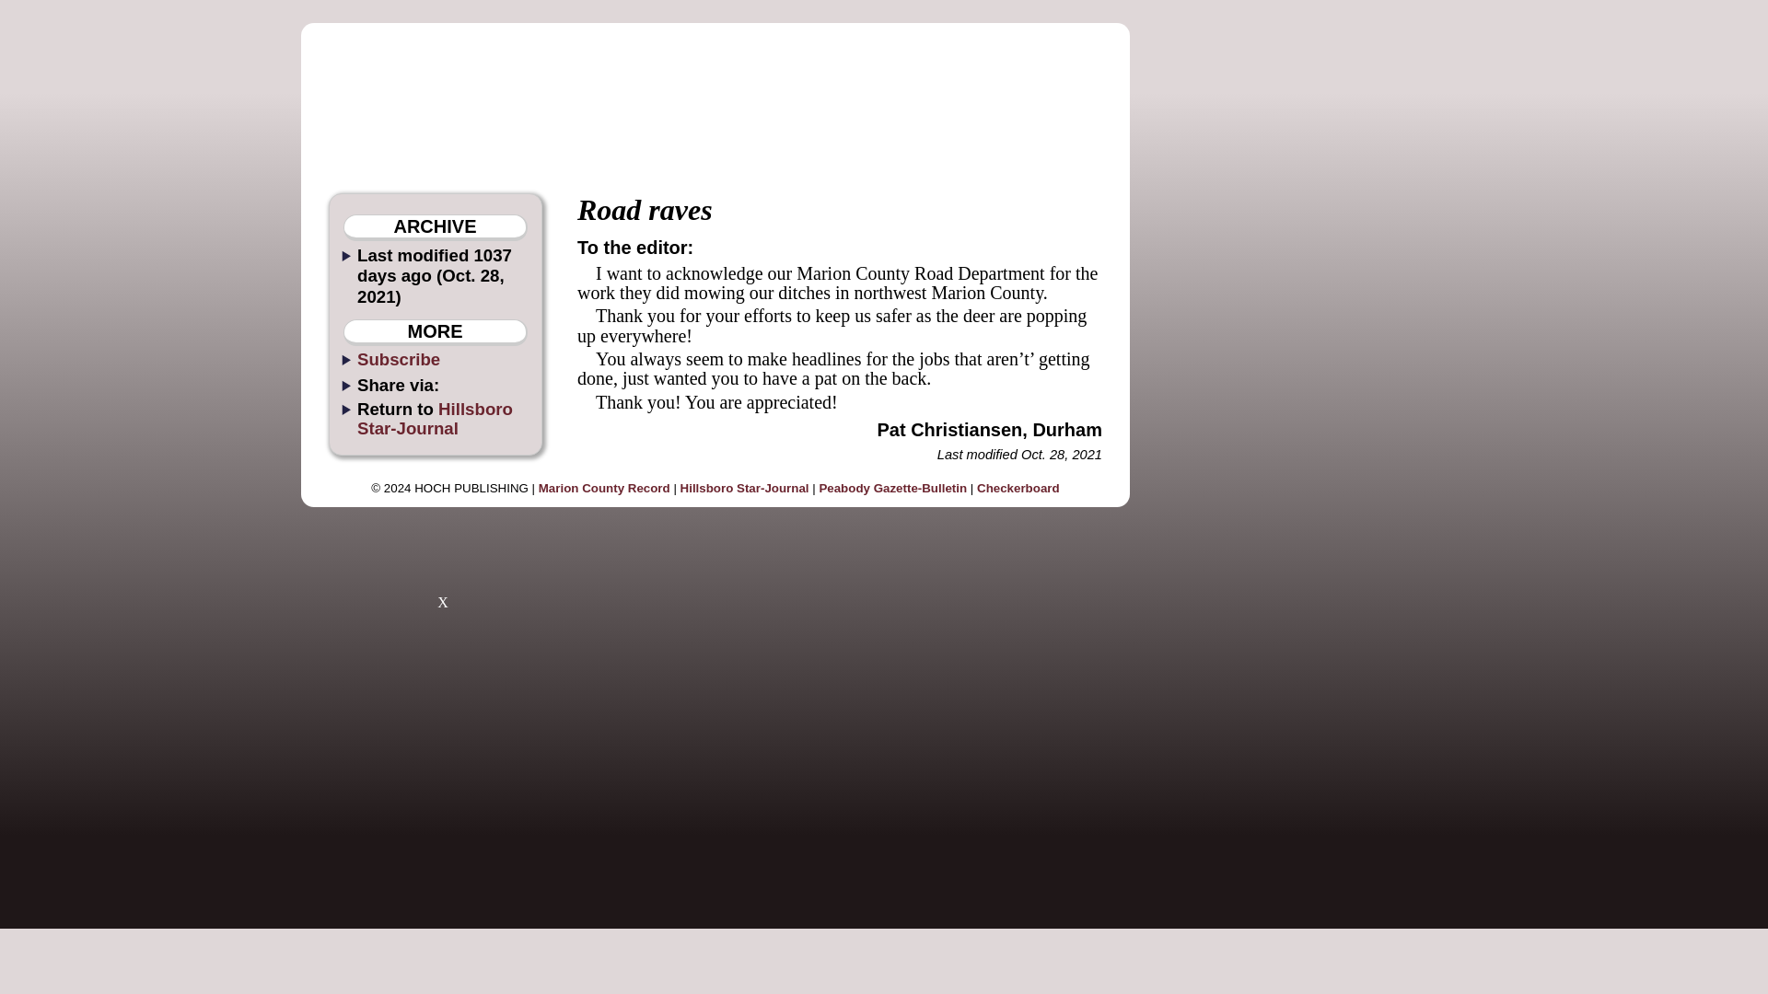  I want to click on Checkerboard, so click(1018, 488).